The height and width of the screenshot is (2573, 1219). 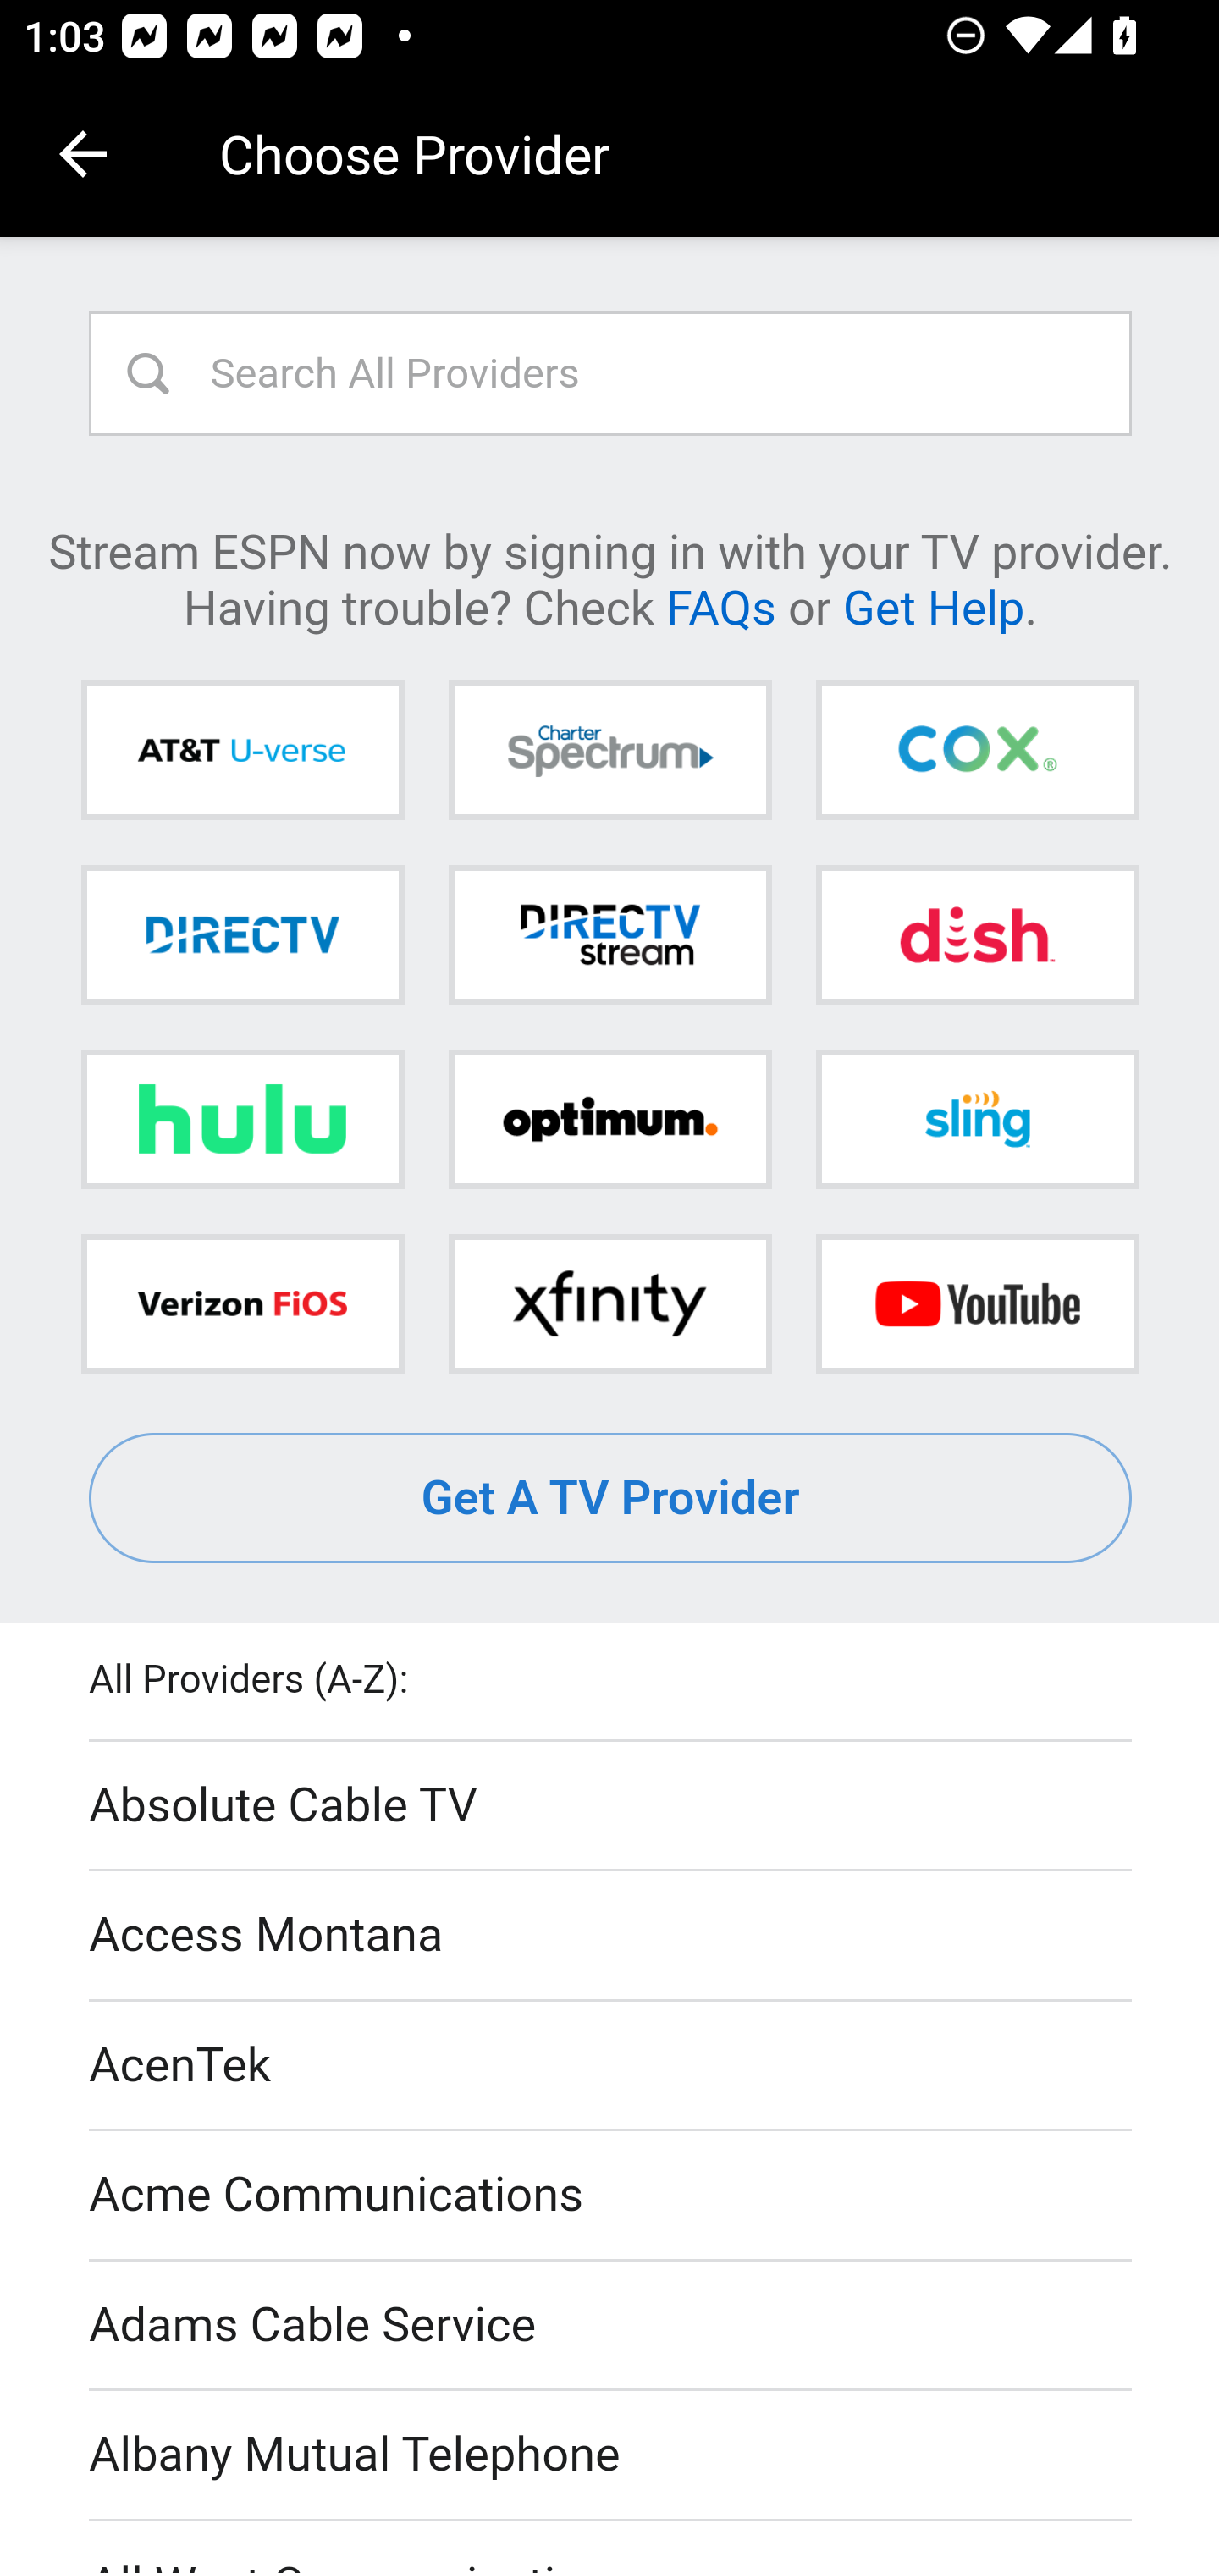 I want to click on YouTube TV, so click(x=977, y=1303).